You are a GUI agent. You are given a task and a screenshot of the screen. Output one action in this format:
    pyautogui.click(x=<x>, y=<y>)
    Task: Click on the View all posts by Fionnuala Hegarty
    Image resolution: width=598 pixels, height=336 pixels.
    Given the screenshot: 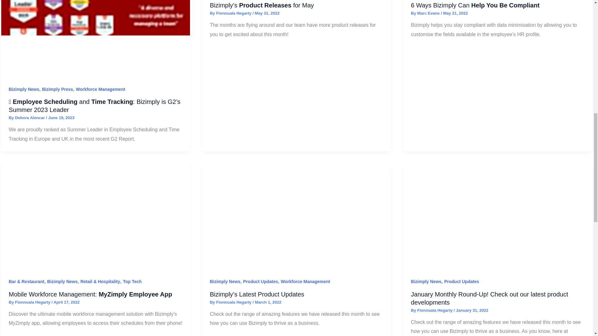 What is the action you would take?
    pyautogui.click(x=435, y=310)
    